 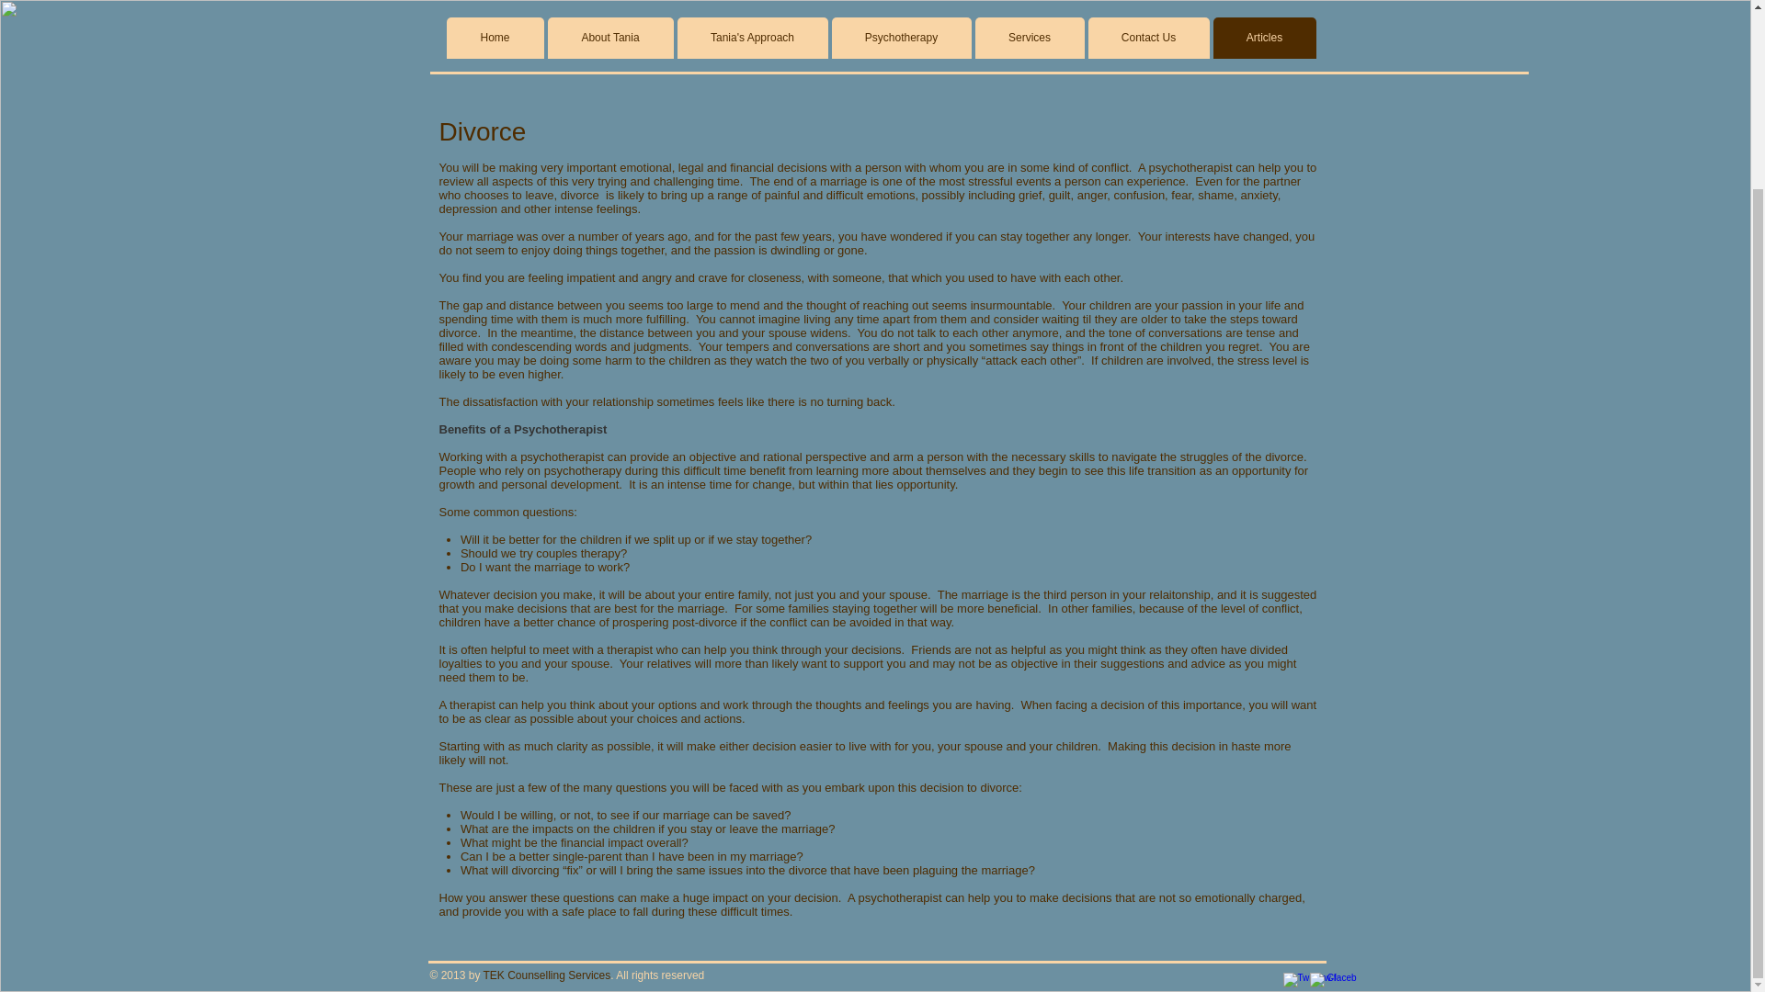 What do you see at coordinates (1028, 38) in the screenshot?
I see `Services` at bounding box center [1028, 38].